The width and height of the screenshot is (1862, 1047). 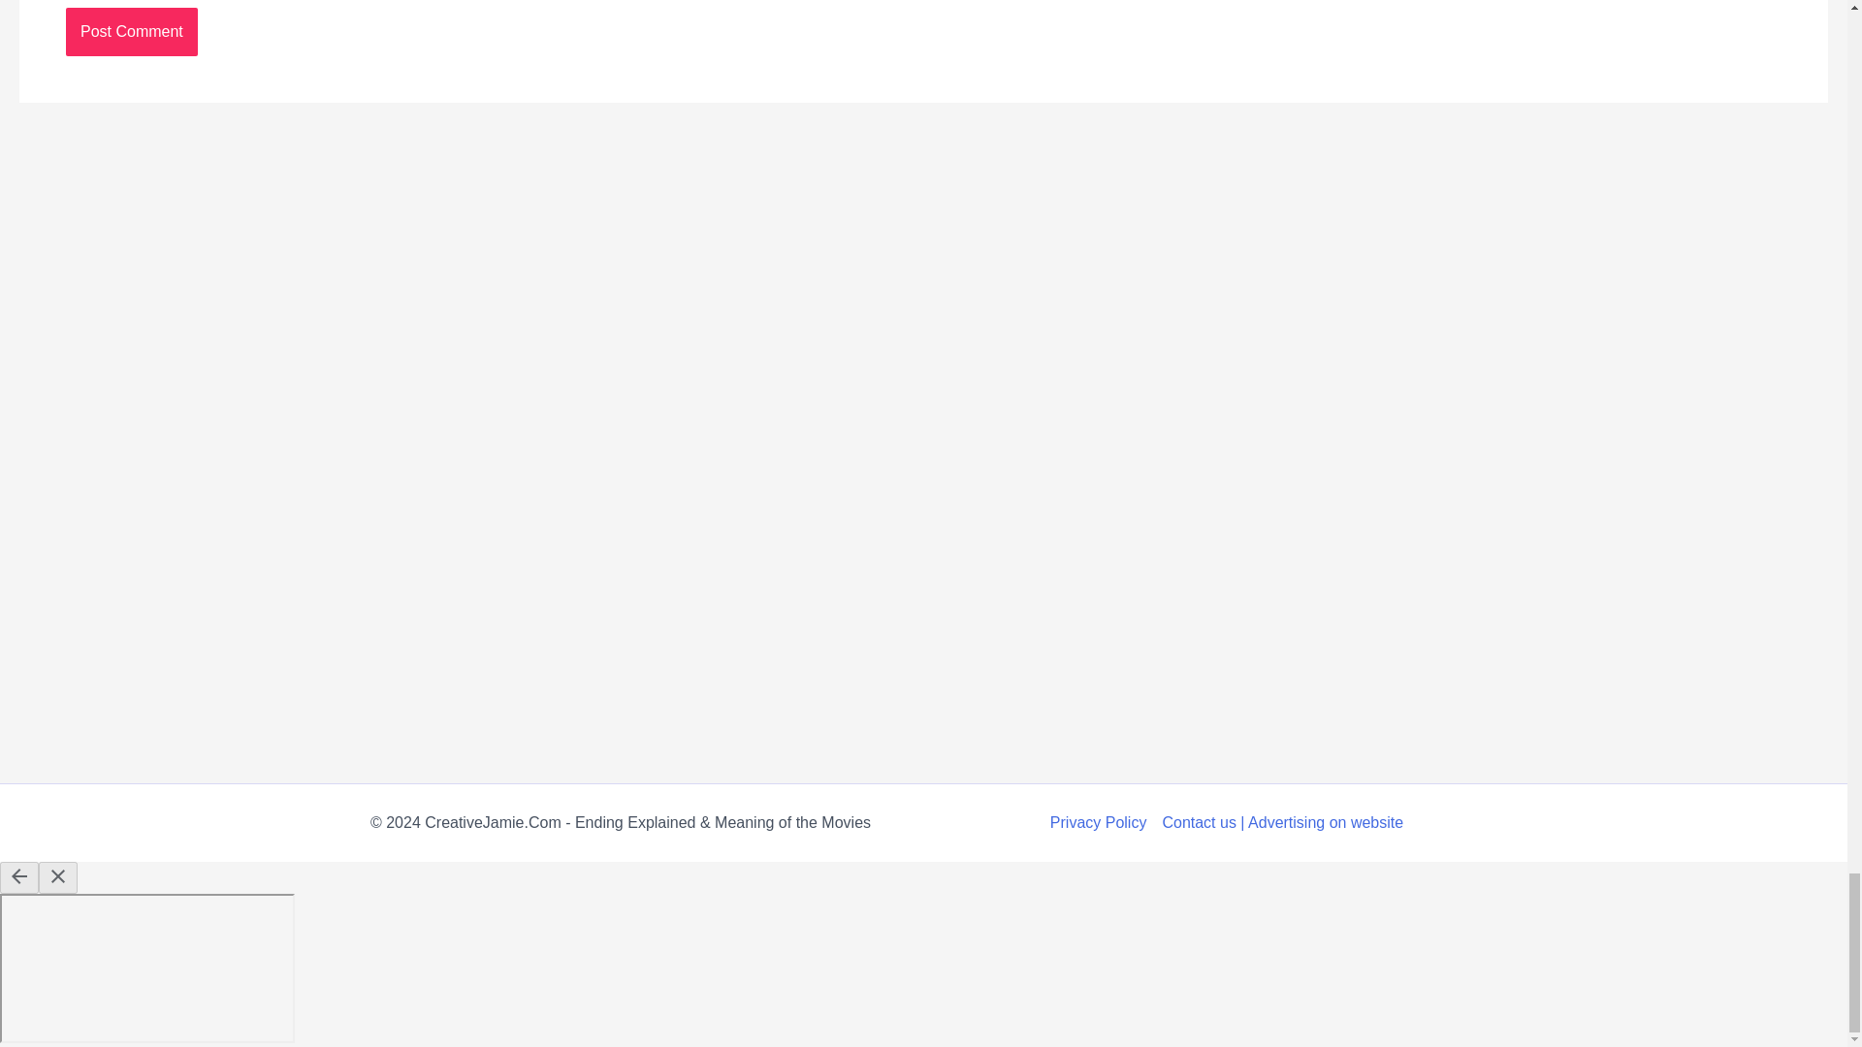 I want to click on Post Comment, so click(x=131, y=31).